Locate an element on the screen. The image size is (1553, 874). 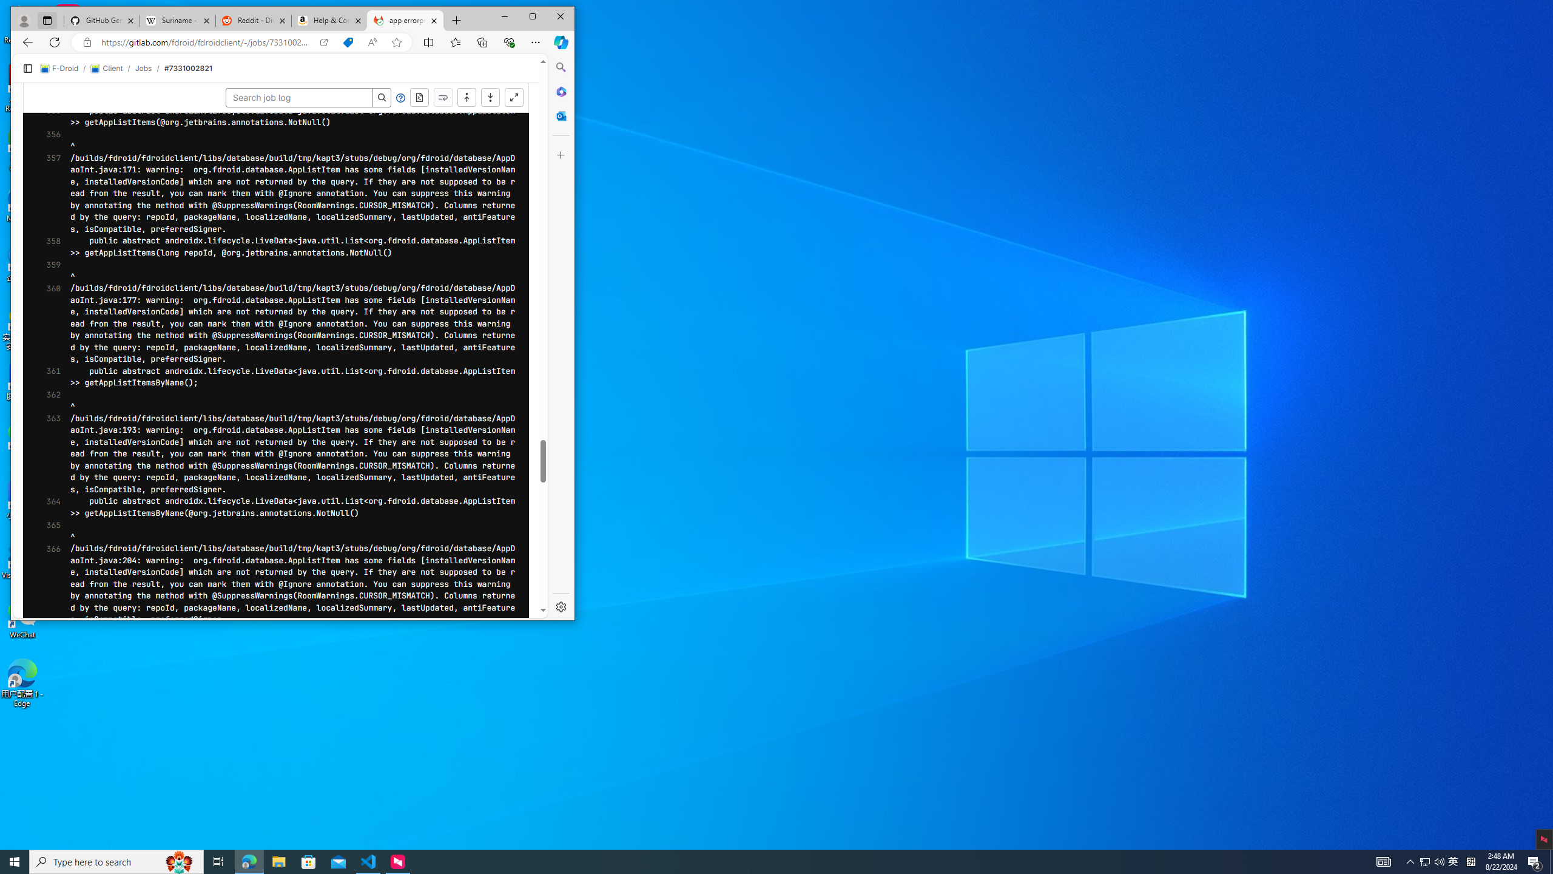
Visual Studio Code - 1 running window is located at coordinates (369, 862).